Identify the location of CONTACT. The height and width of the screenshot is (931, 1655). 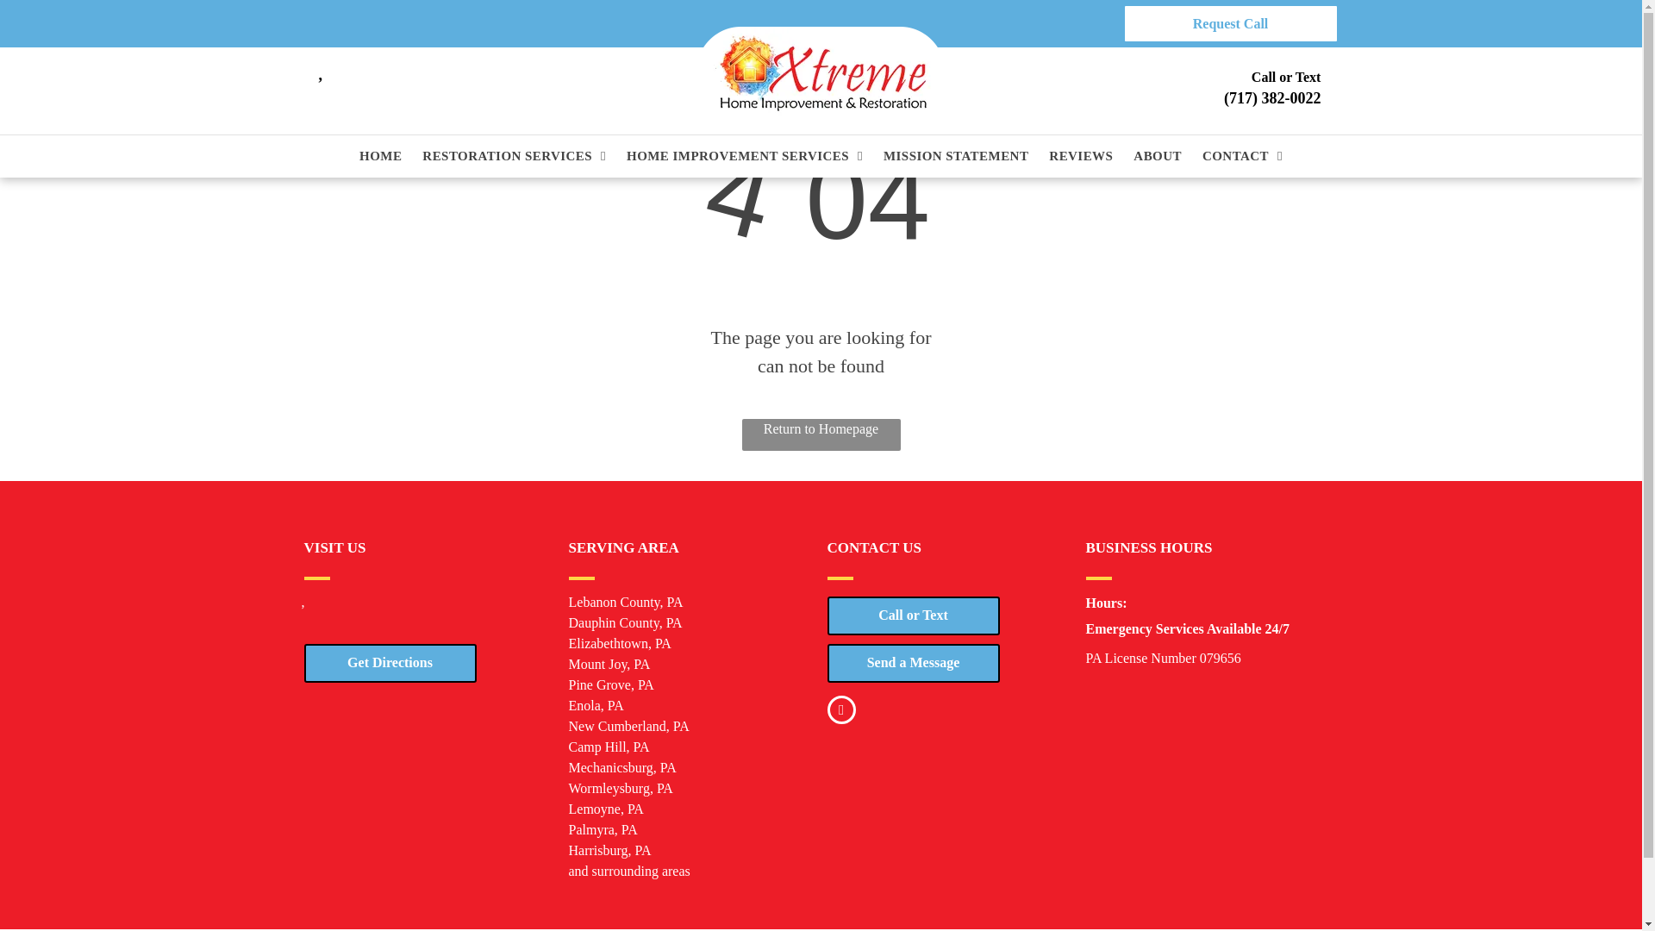
(1243, 156).